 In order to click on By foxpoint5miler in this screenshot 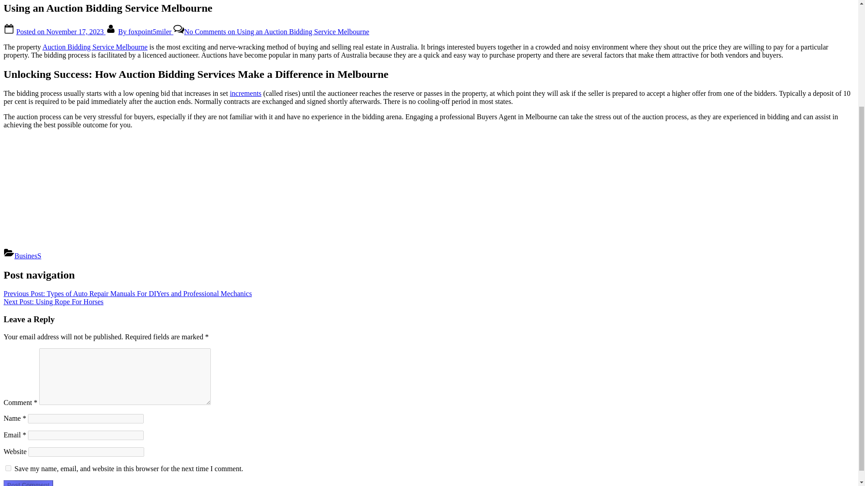, I will do `click(146, 31)`.